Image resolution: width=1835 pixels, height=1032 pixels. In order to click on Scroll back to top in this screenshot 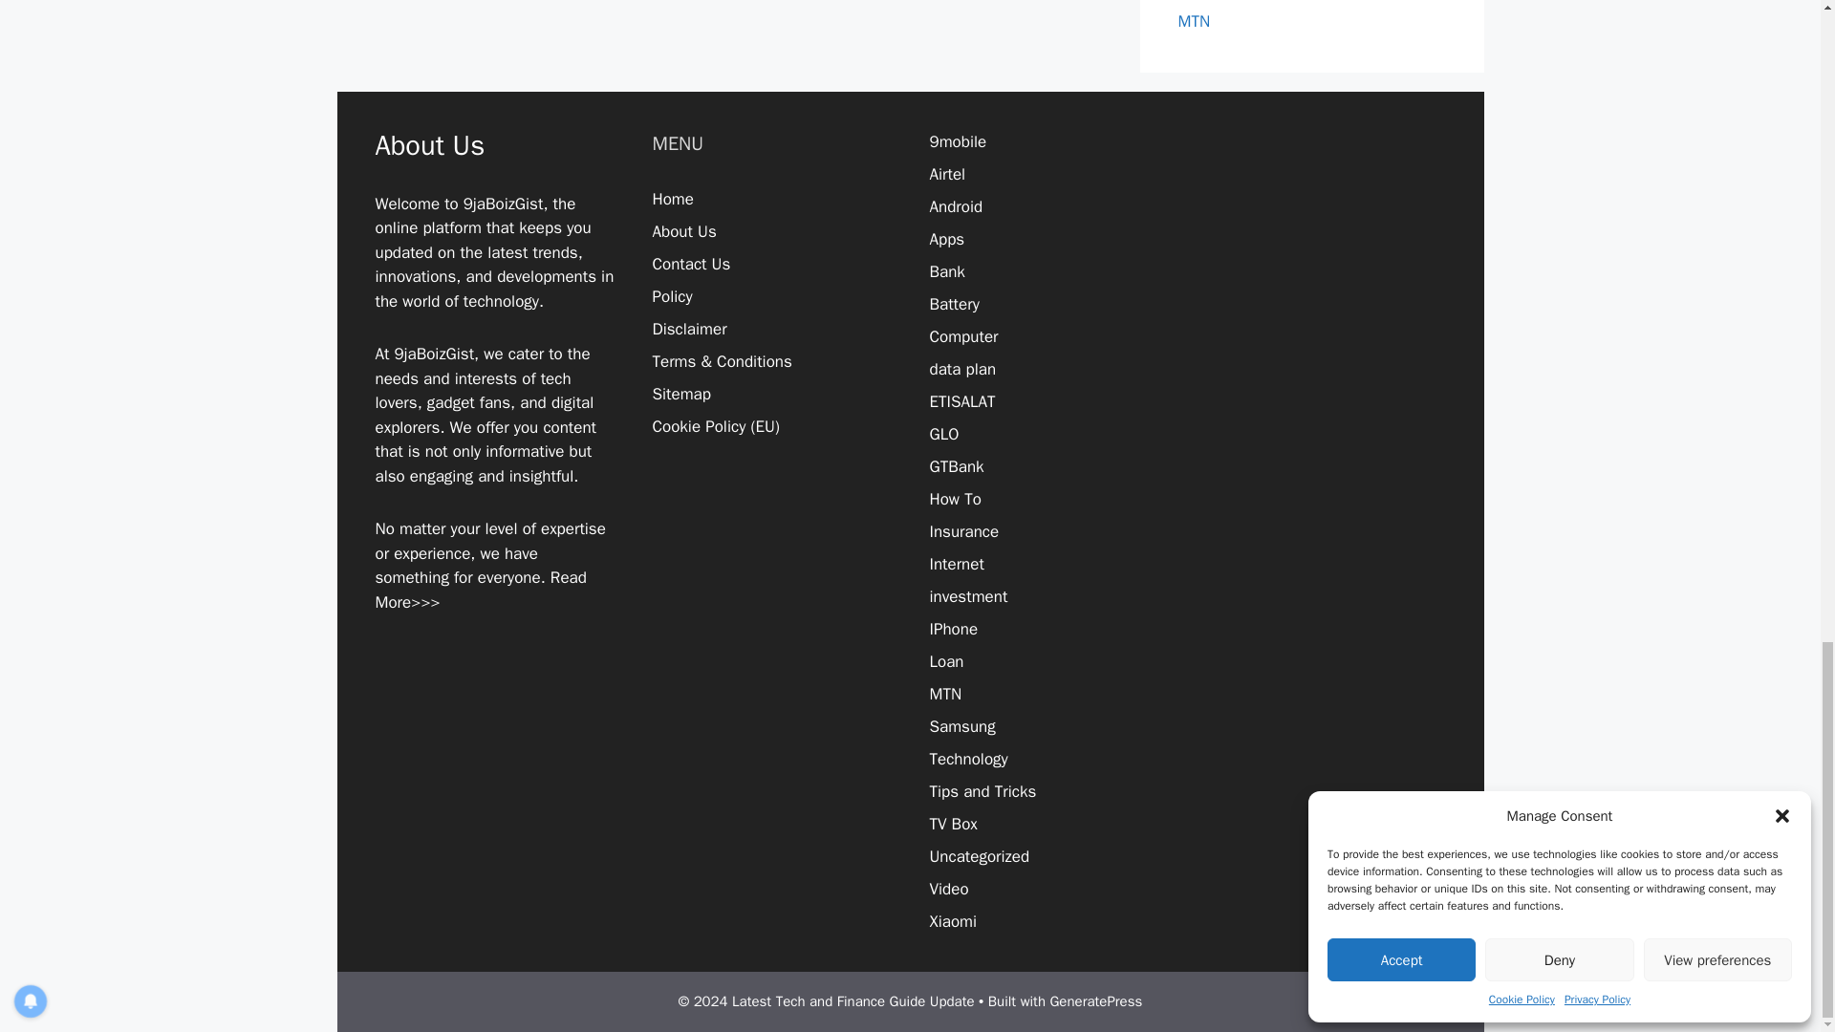, I will do `click(1773, 213)`.